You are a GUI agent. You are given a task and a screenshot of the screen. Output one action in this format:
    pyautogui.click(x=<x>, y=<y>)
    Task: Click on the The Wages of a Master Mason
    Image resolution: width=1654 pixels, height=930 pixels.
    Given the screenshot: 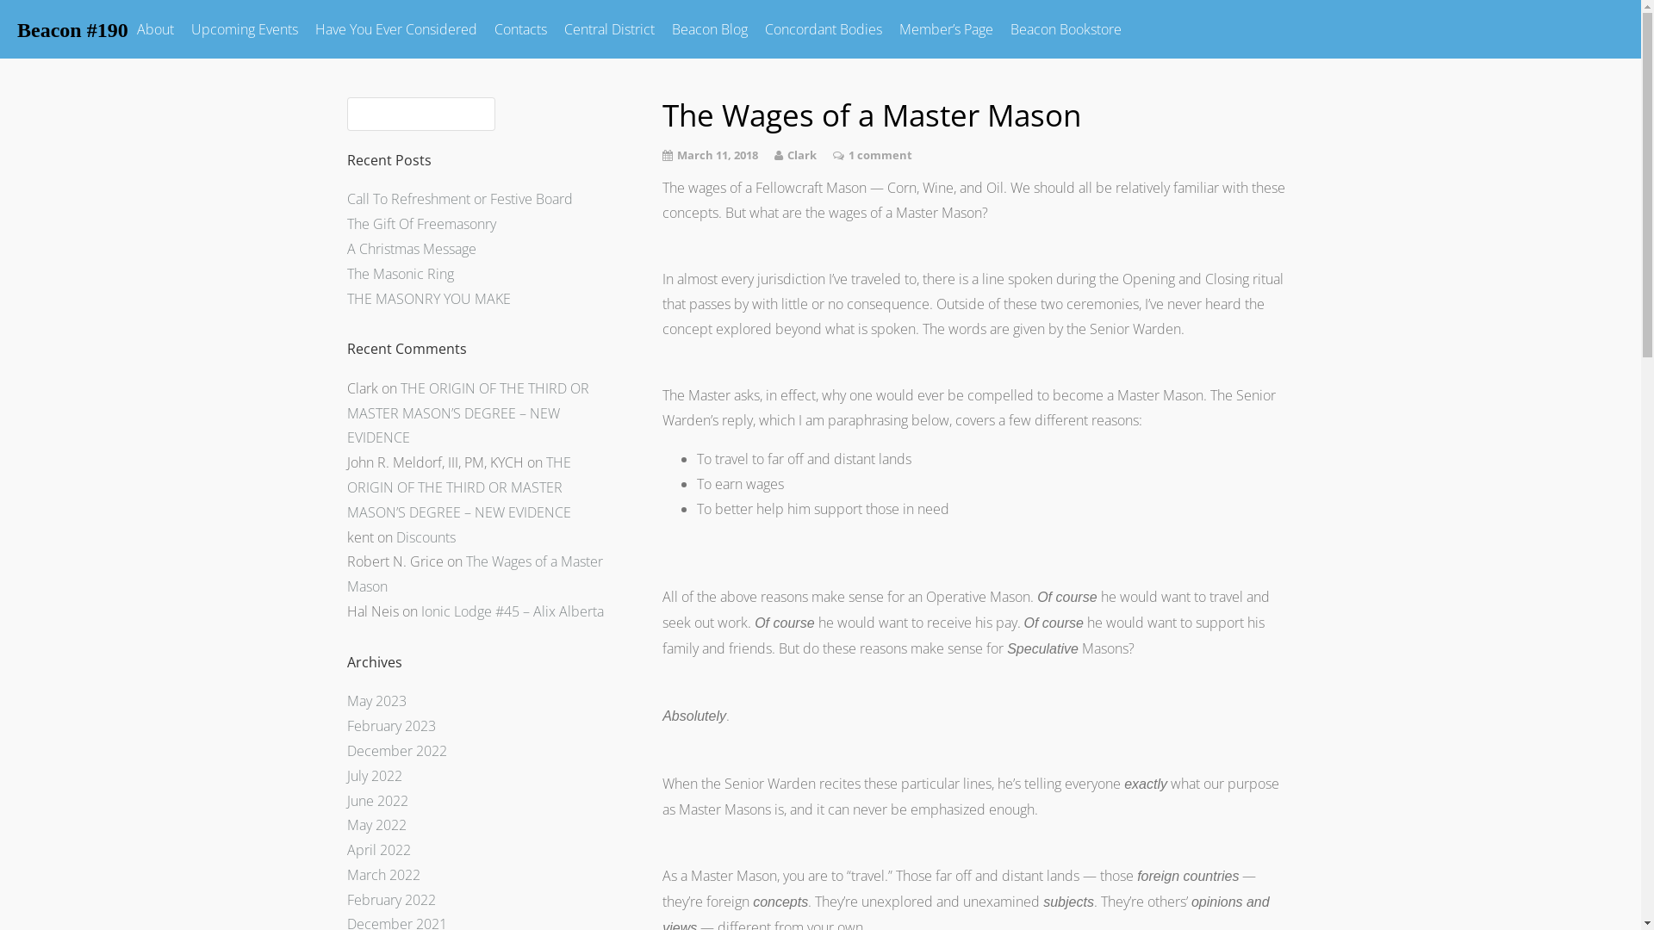 What is the action you would take?
    pyautogui.click(x=474, y=573)
    